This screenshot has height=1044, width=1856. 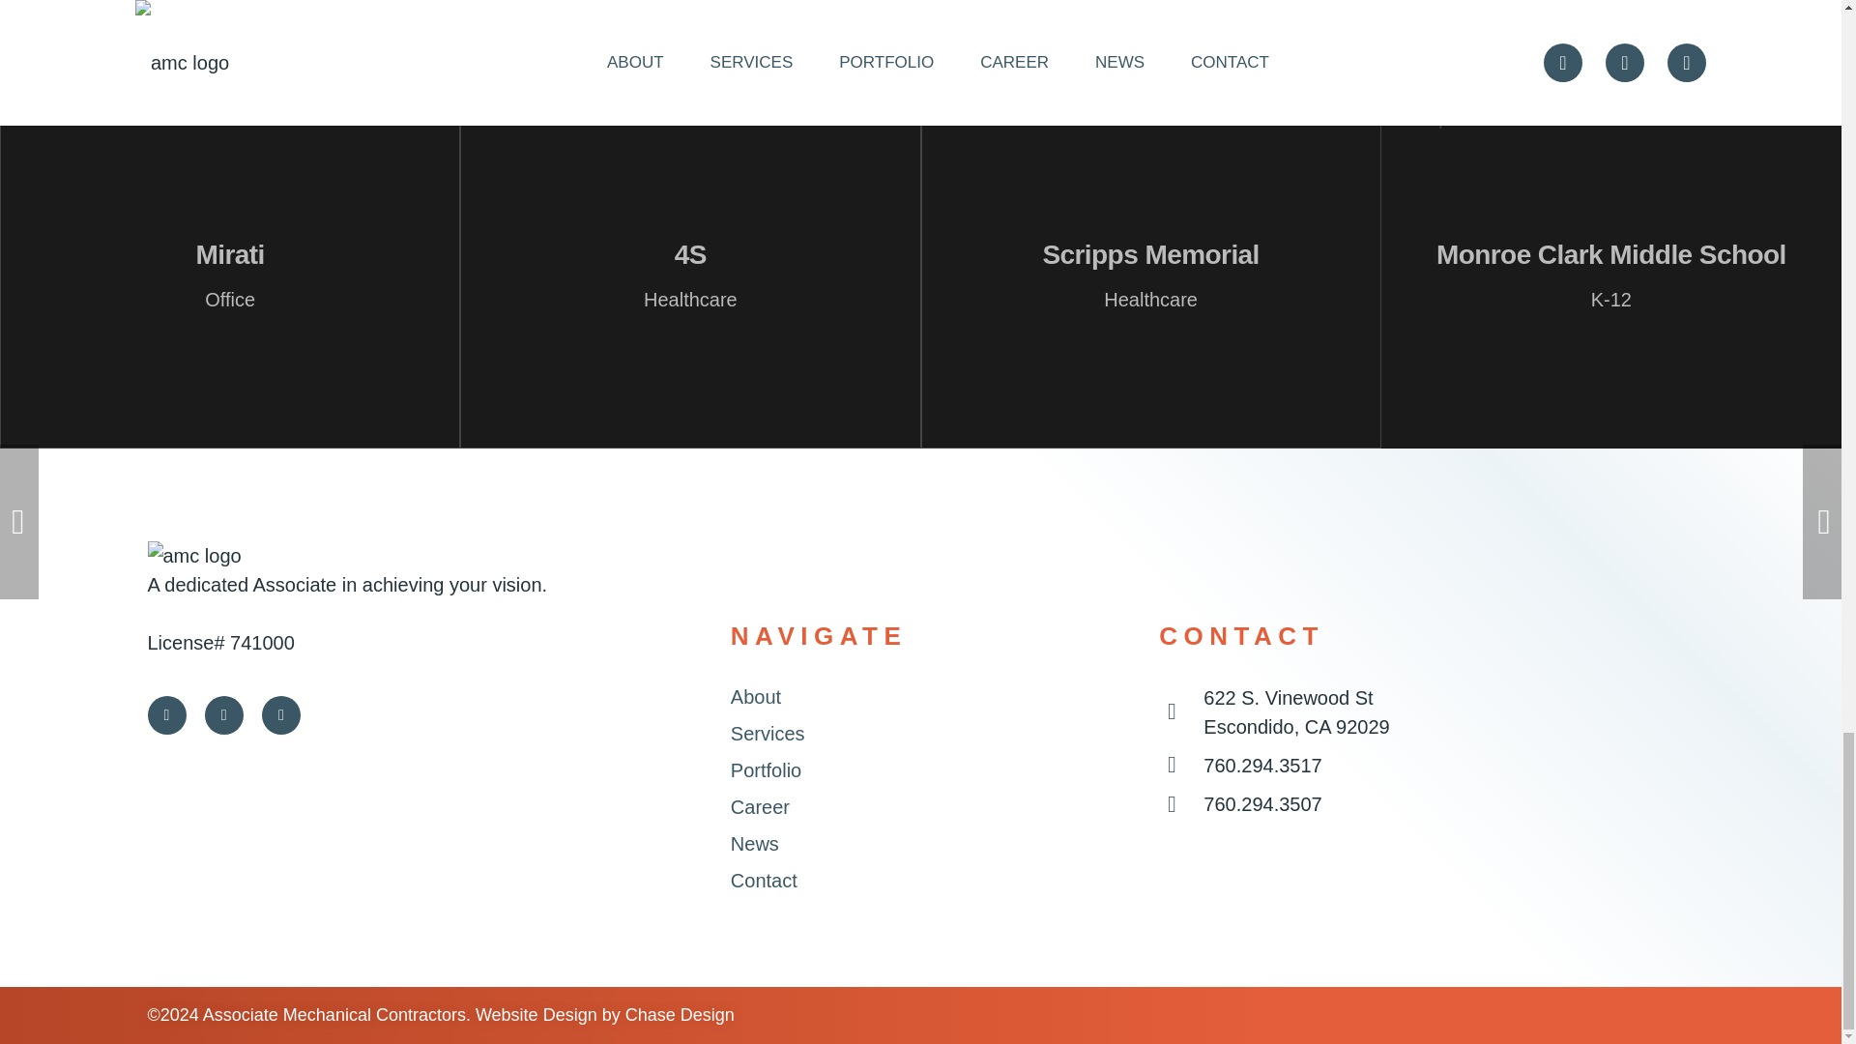 I want to click on News, so click(x=755, y=843).